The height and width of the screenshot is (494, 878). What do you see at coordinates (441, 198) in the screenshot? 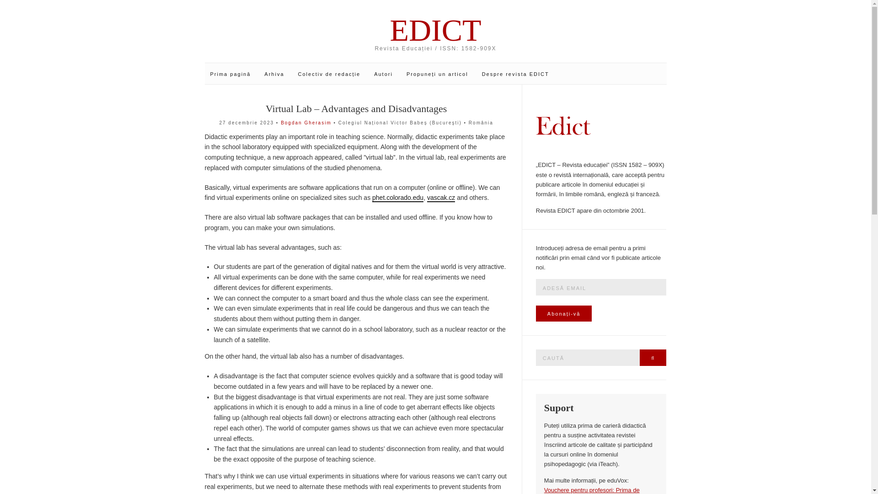
I see `vascak.cz` at bounding box center [441, 198].